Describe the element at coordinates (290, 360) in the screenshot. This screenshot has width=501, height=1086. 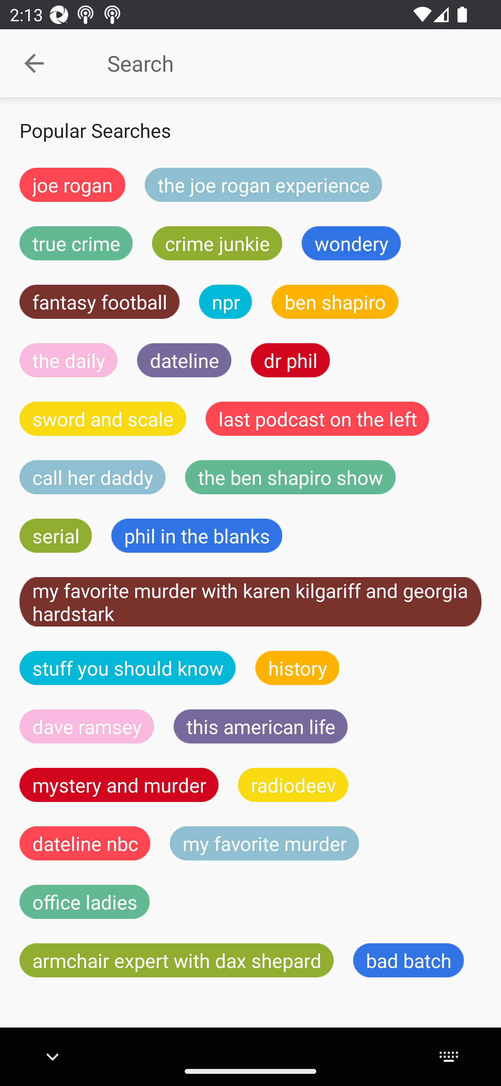
I see `dr phil` at that location.